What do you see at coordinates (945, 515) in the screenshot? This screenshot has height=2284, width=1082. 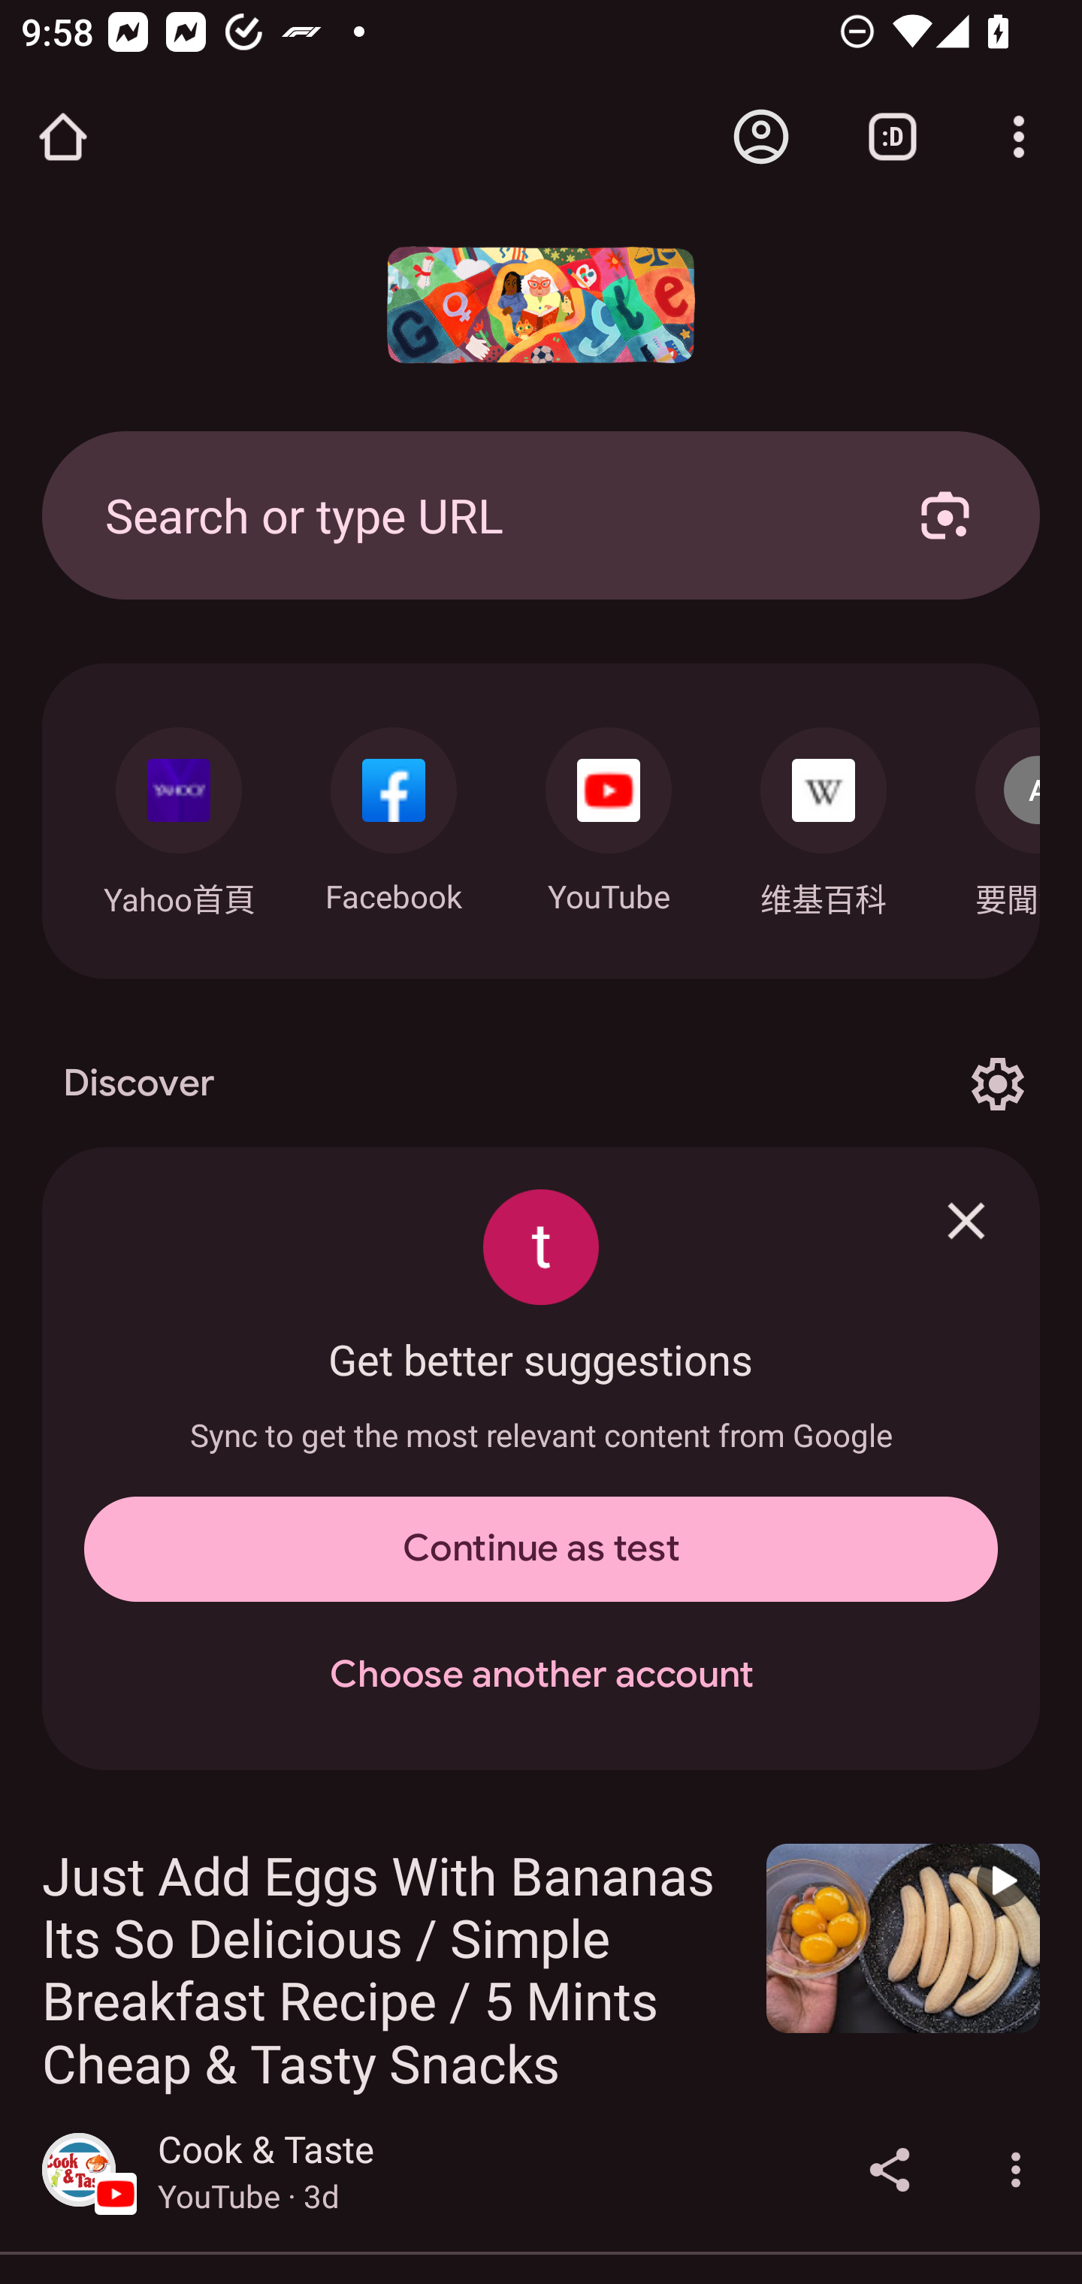 I see `Search with your camera using Google Lens` at bounding box center [945, 515].